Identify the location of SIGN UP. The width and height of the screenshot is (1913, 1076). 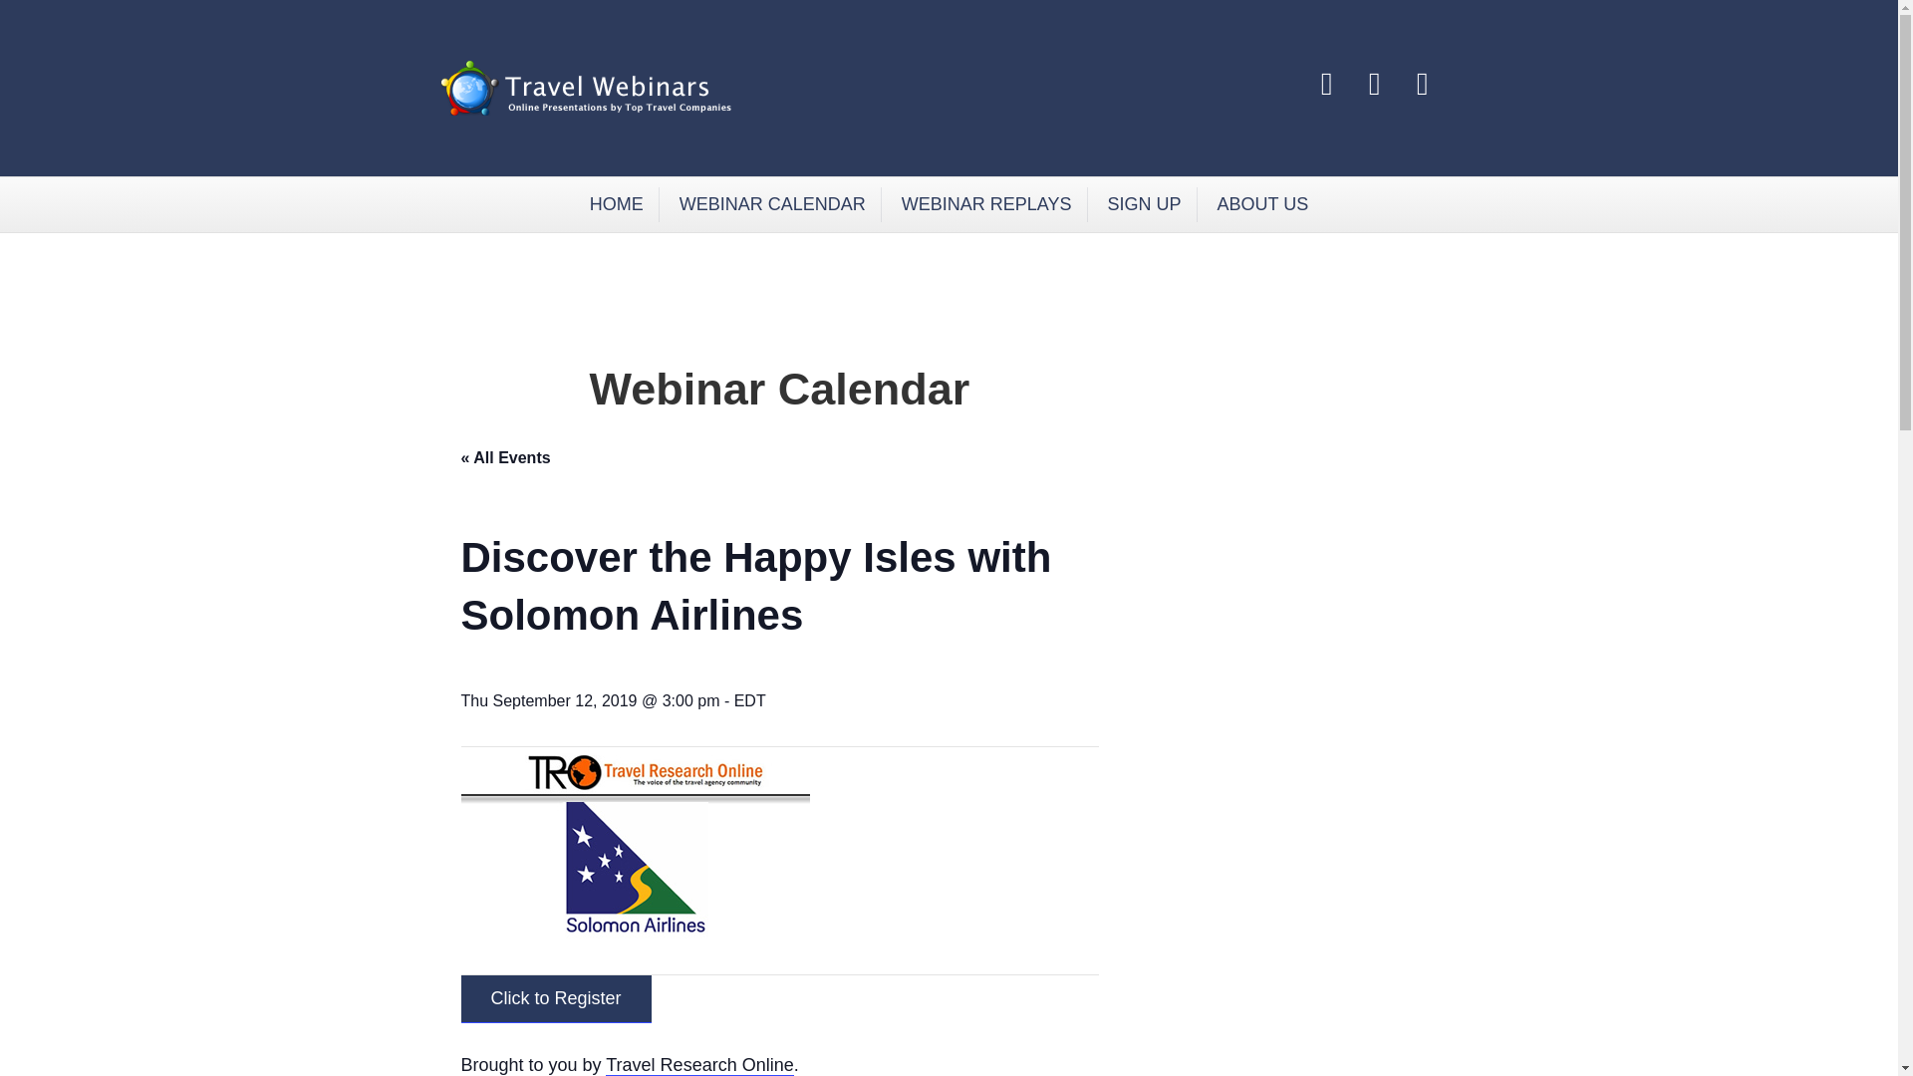
(1144, 203).